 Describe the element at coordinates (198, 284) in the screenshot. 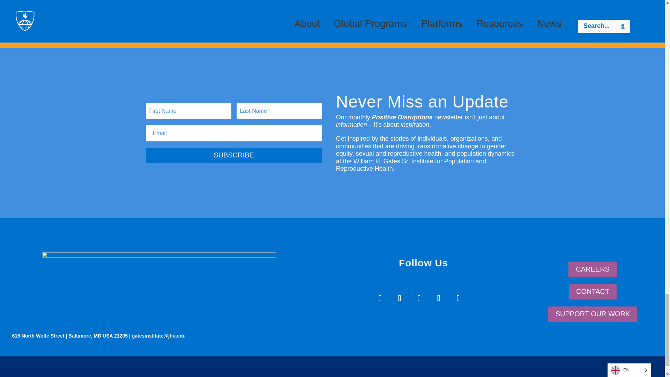

I see `gates-sr-pfrh-dpt-horizontal-white` at that location.